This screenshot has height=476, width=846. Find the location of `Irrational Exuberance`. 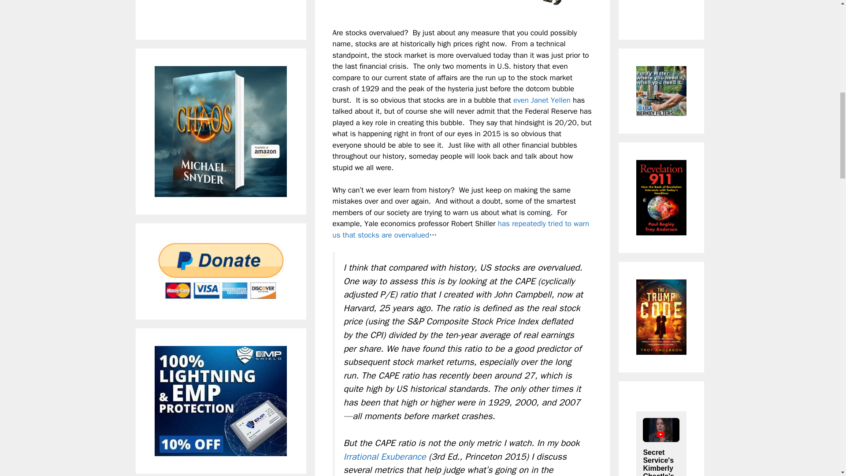

Irrational Exuberance is located at coordinates (385, 456).